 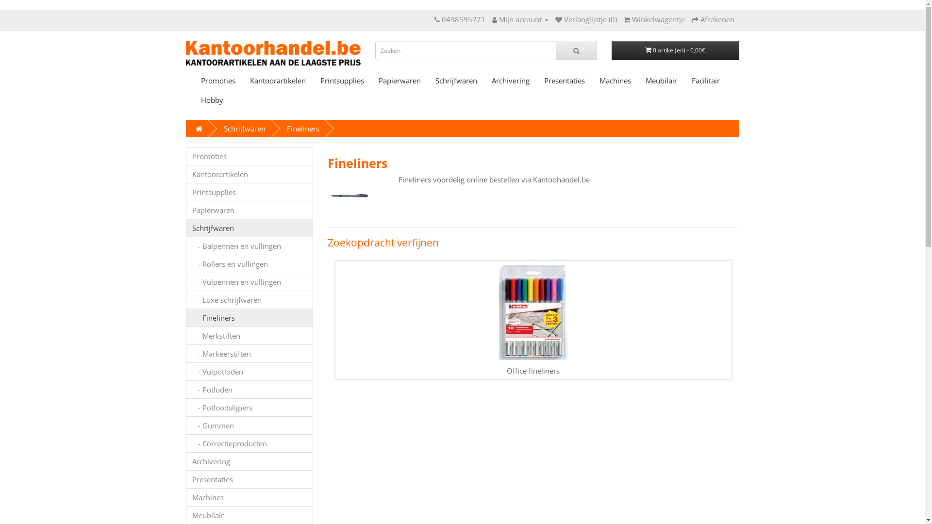 What do you see at coordinates (303, 129) in the screenshot?
I see `Fineliners` at bounding box center [303, 129].